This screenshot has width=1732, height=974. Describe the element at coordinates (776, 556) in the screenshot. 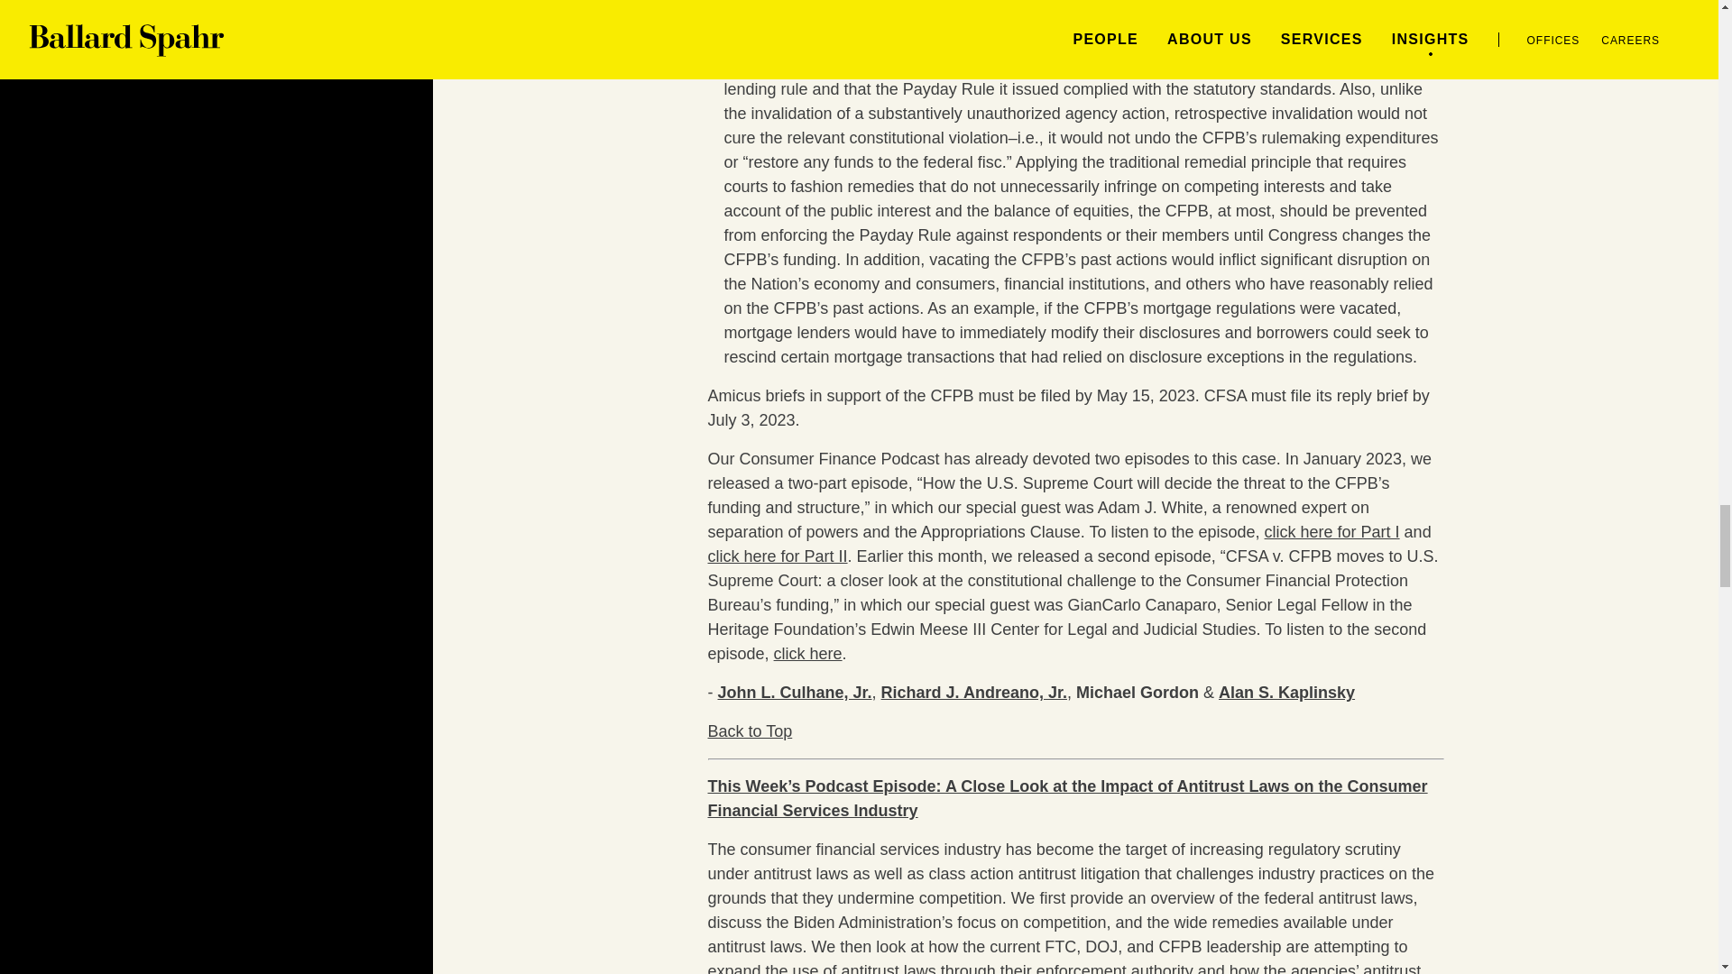

I see `click here for Part II` at that location.